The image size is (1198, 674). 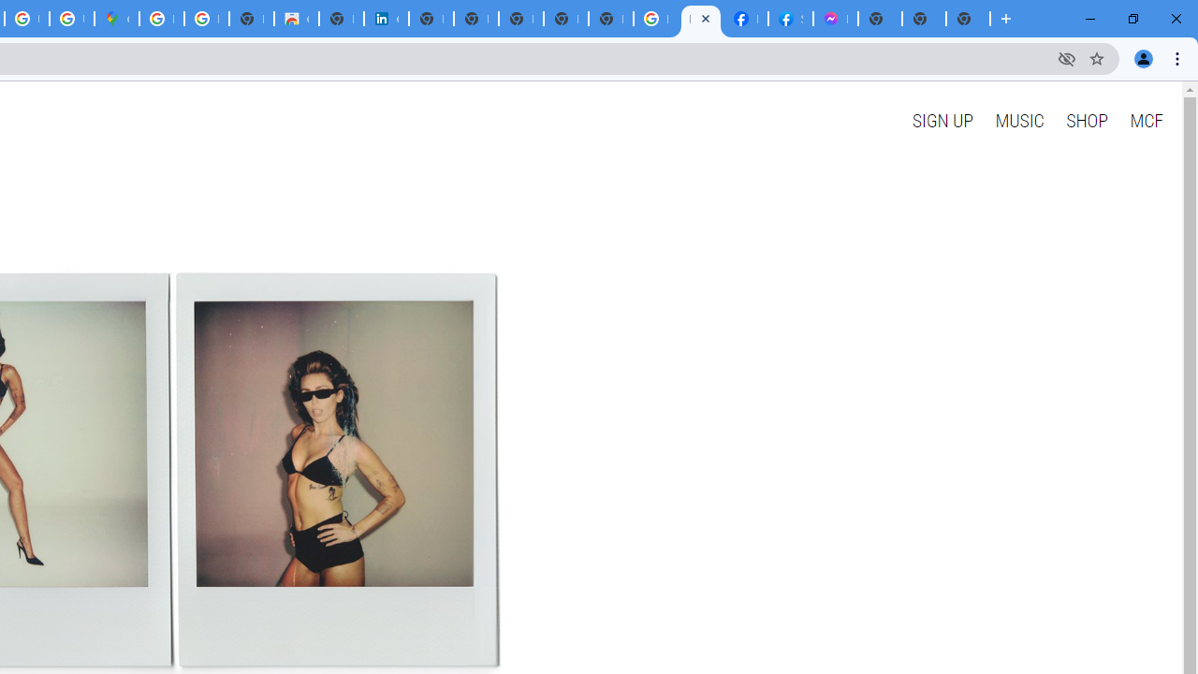 What do you see at coordinates (942, 120) in the screenshot?
I see `SIGN UP` at bounding box center [942, 120].